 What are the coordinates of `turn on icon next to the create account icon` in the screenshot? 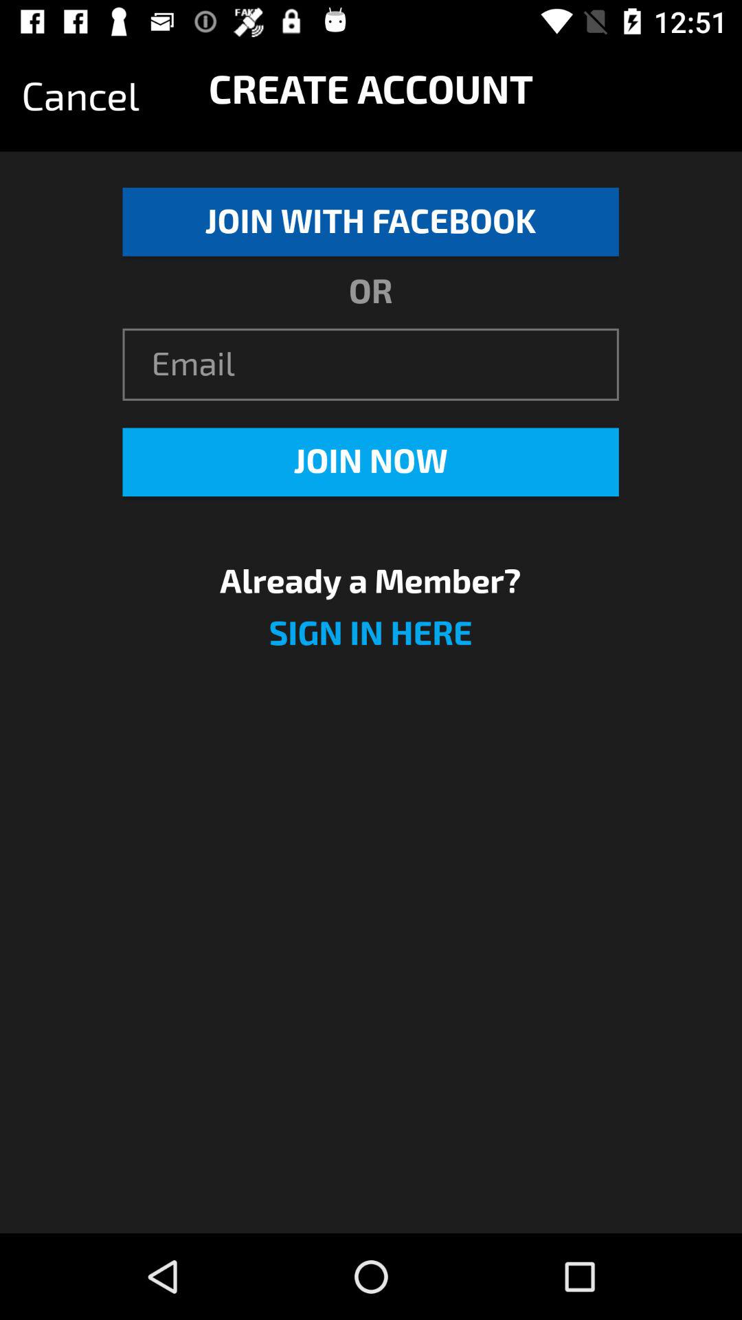 It's located at (80, 97).